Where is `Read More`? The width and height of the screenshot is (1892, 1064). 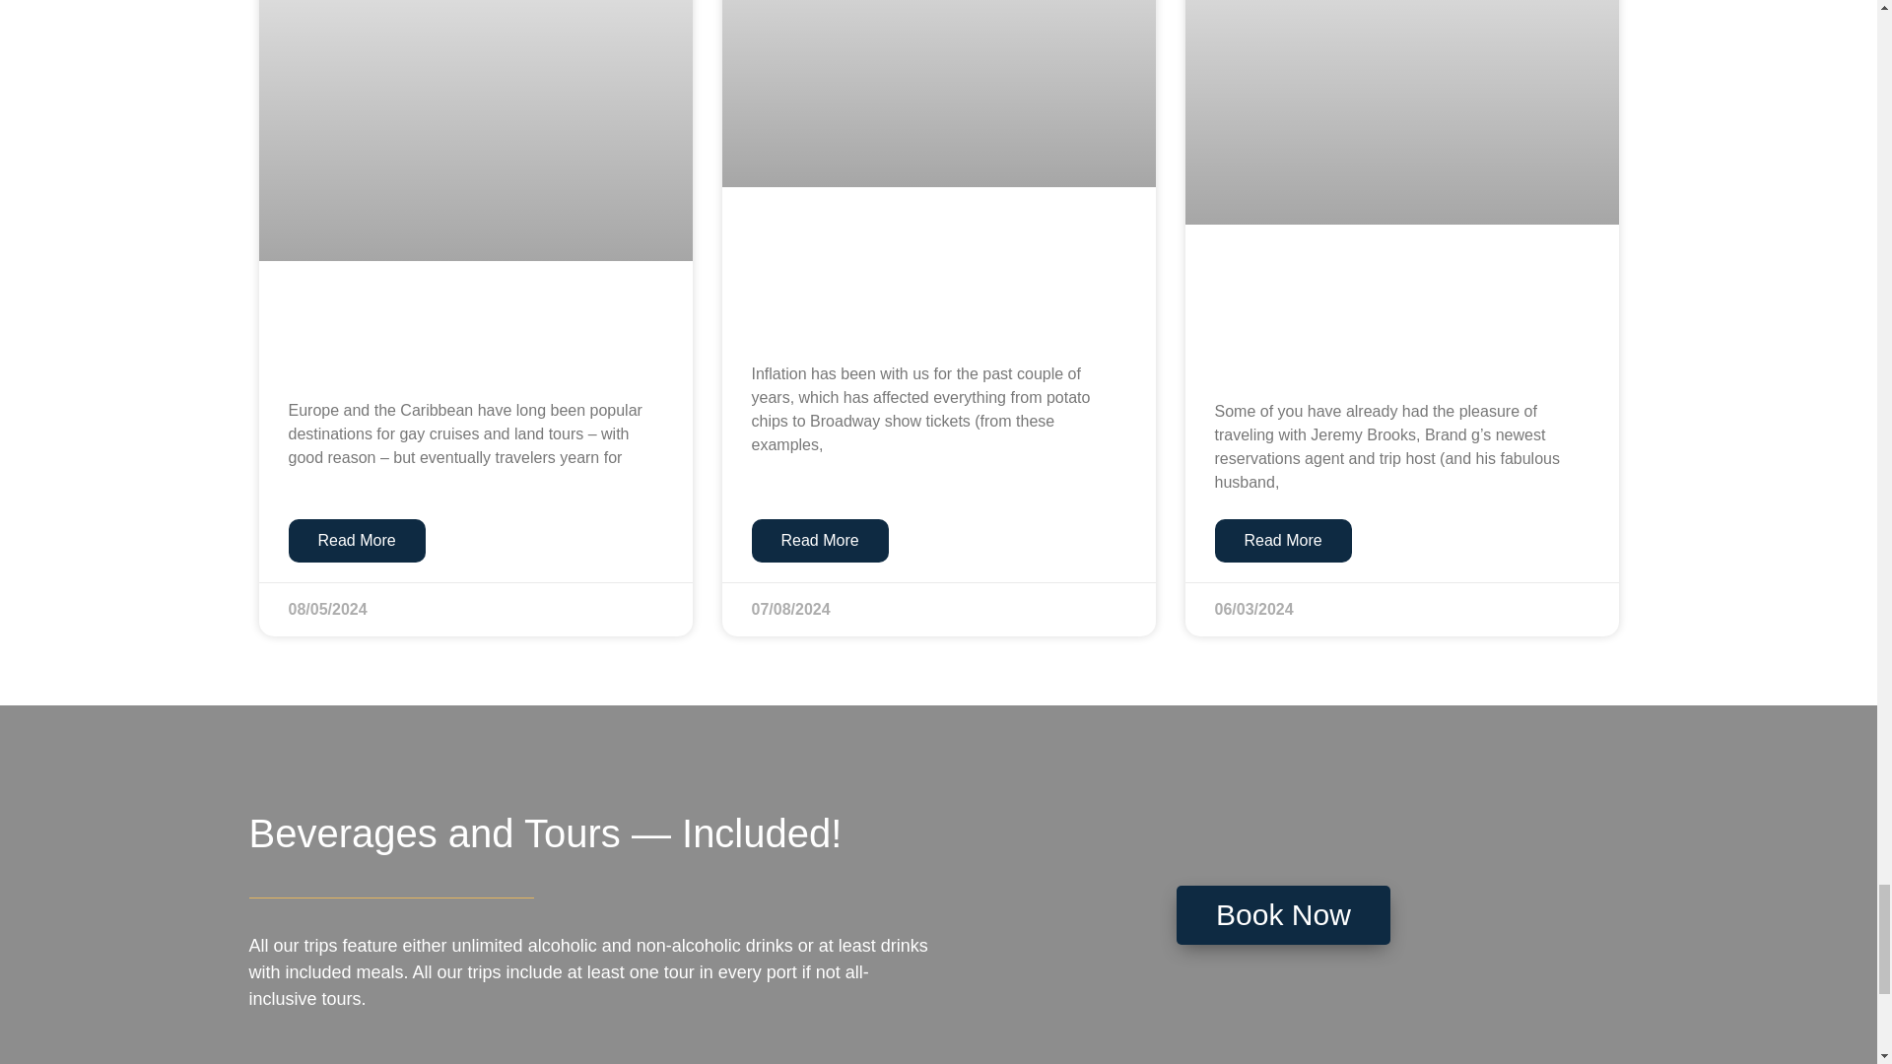
Read More is located at coordinates (819, 541).